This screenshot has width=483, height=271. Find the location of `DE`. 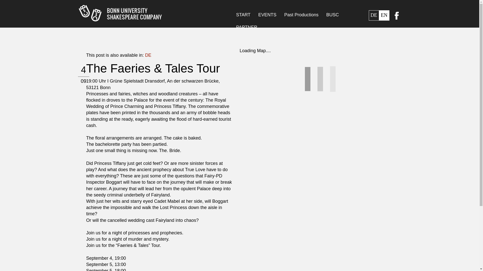

DE is located at coordinates (374, 16).